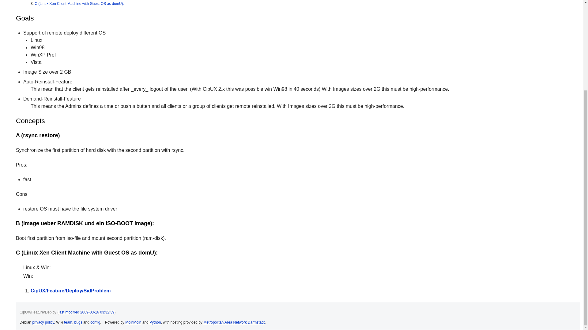 The height and width of the screenshot is (330, 588). What do you see at coordinates (86, 312) in the screenshot?
I see `last modified 2009-03-16 03:32:39` at bounding box center [86, 312].